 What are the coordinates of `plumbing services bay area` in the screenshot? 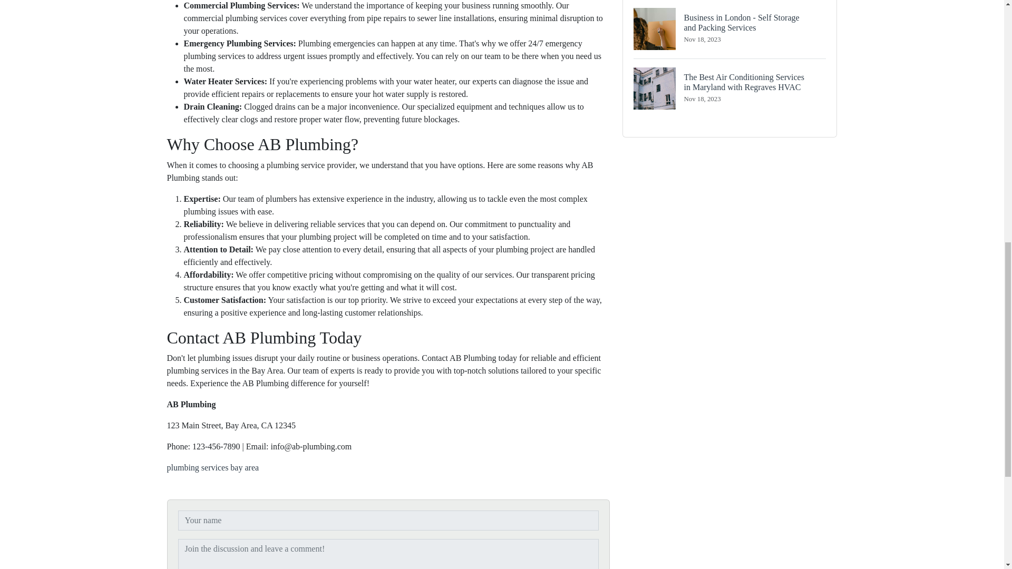 It's located at (213, 468).